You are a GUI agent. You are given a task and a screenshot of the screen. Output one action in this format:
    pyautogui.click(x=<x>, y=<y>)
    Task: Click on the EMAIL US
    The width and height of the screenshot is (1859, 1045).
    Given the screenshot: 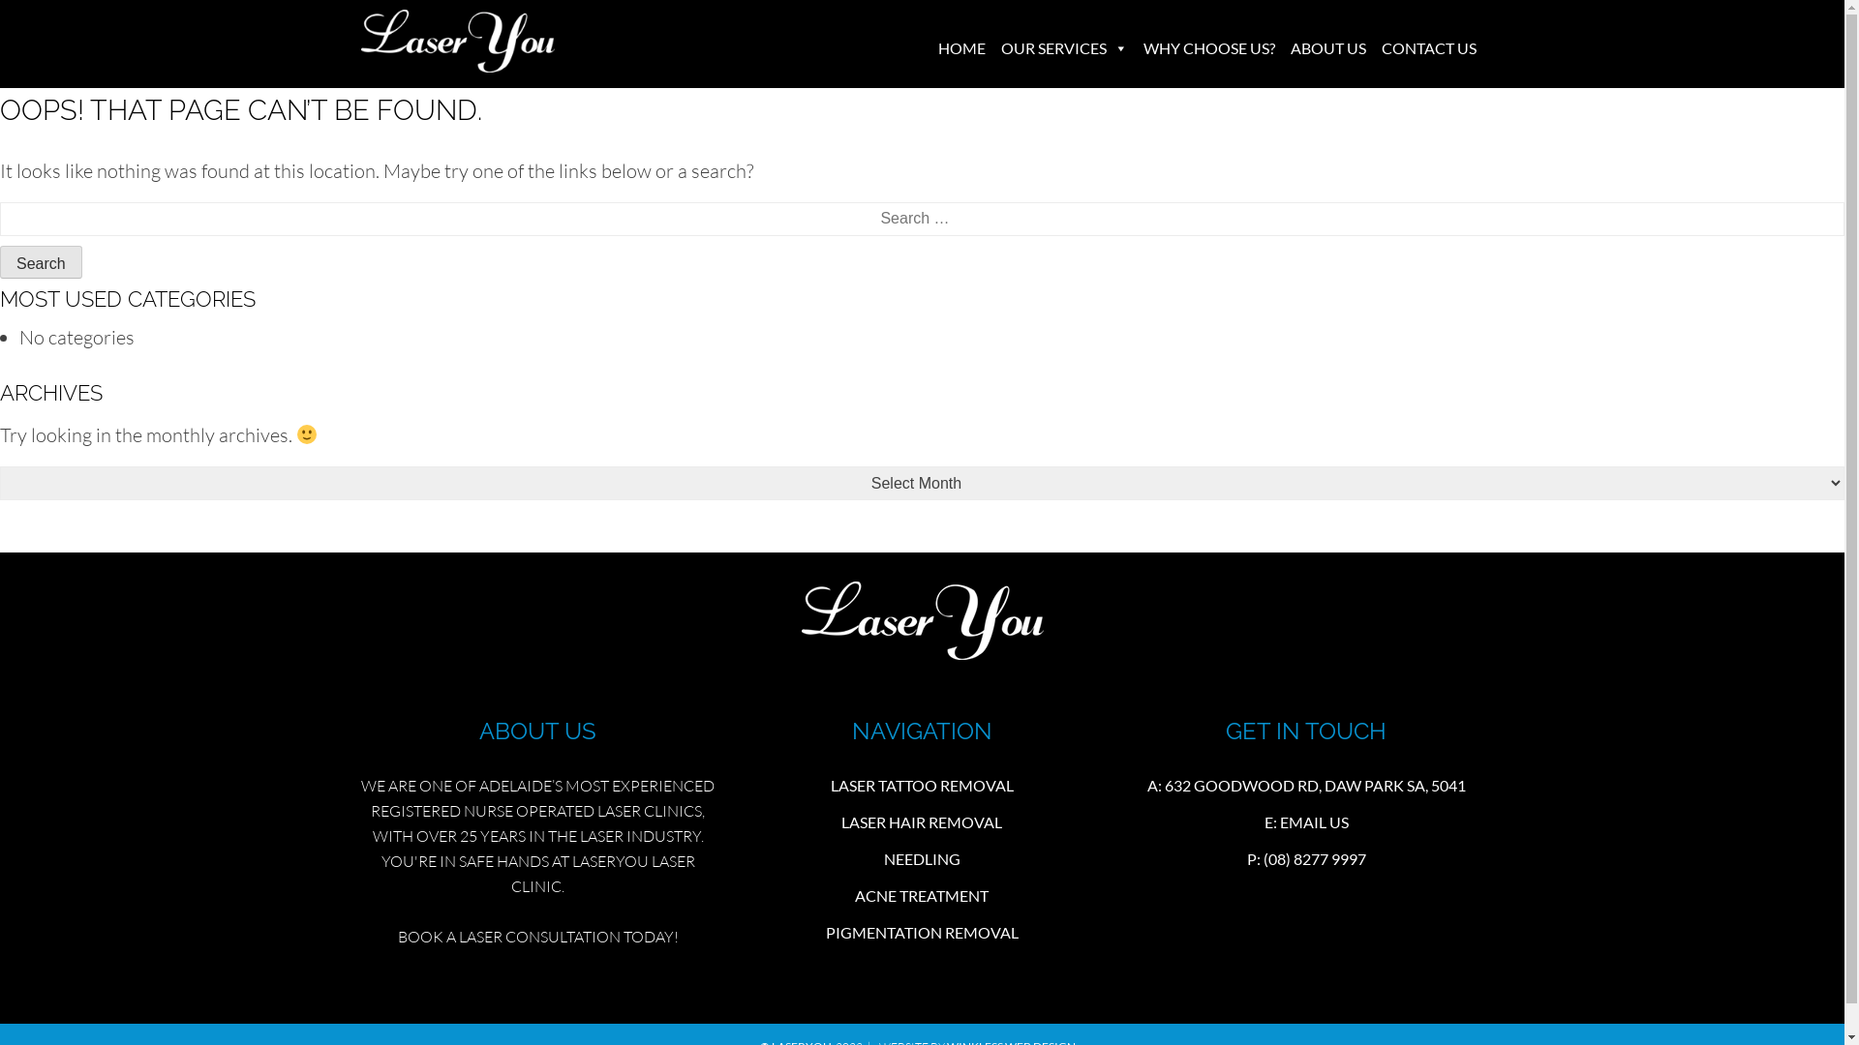 What is the action you would take?
    pyautogui.click(x=1315, y=822)
    